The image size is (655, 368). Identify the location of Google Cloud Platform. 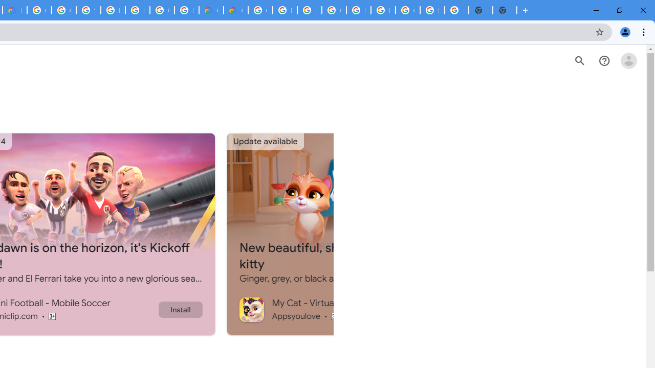
(39, 10).